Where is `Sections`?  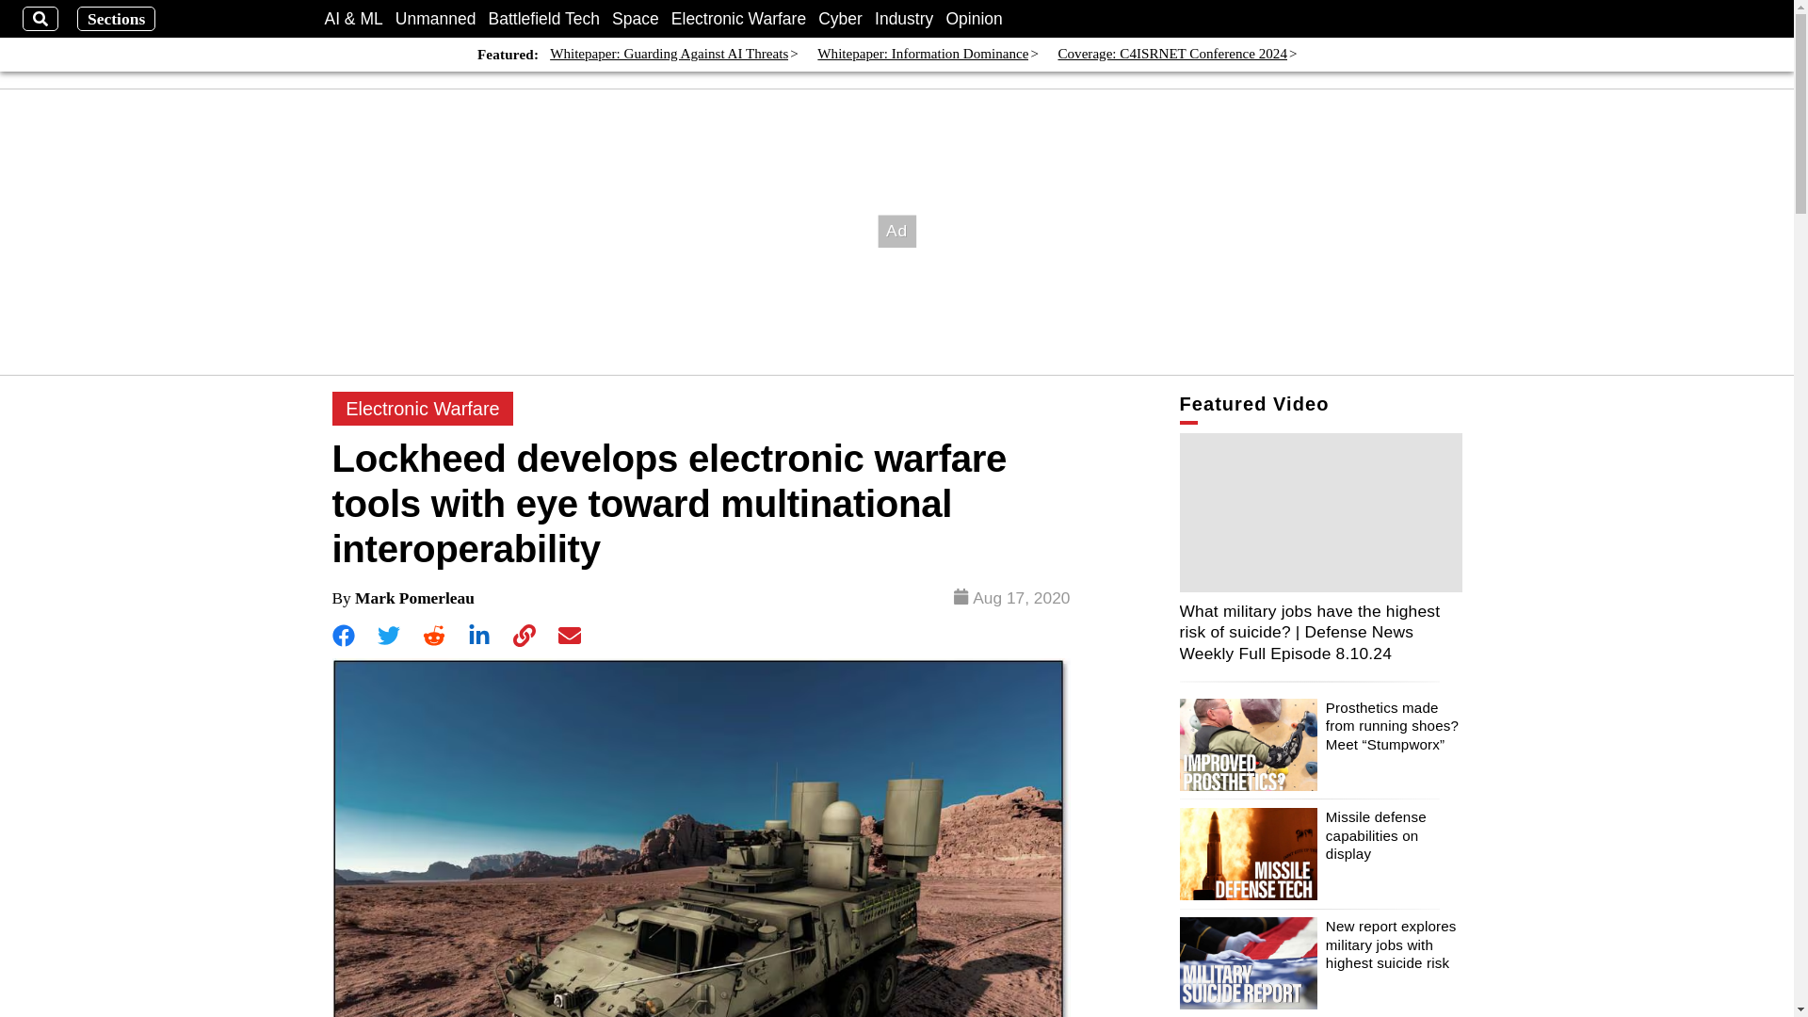
Sections is located at coordinates (117, 19).